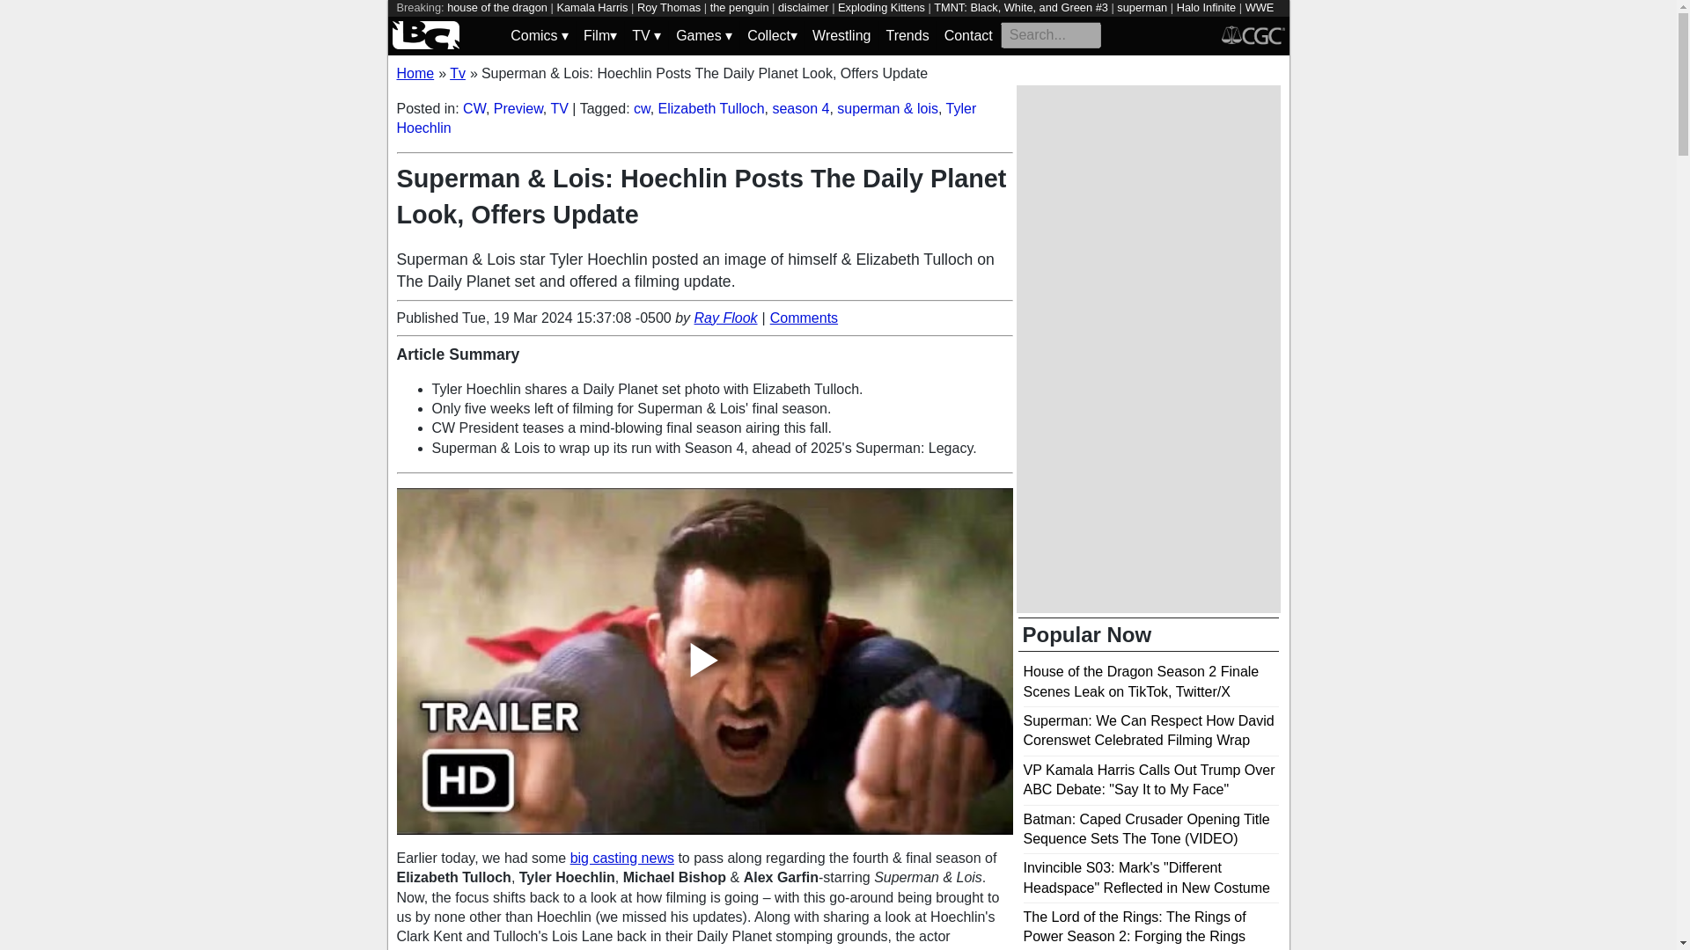  I want to click on Diablo IV, so click(606, 23).